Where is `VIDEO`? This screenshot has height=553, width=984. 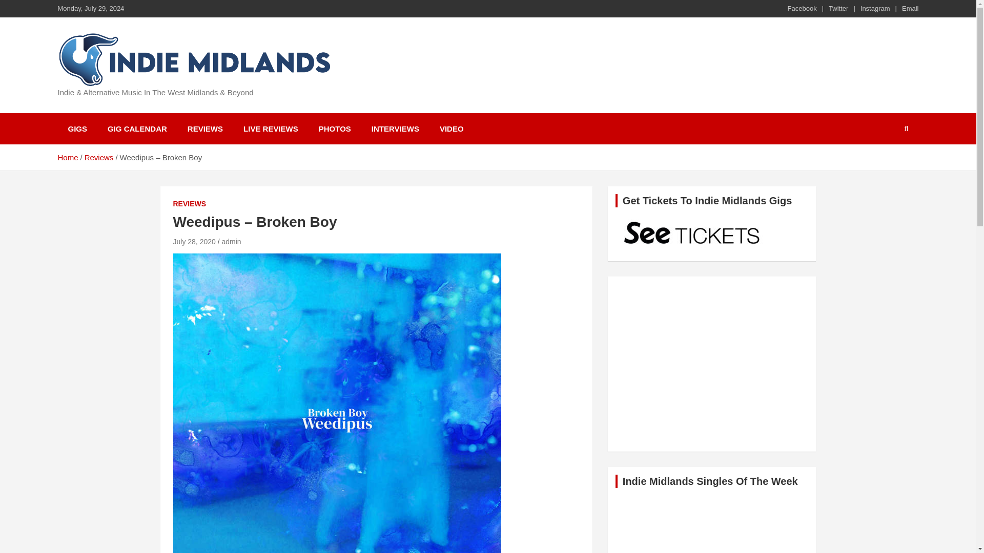
VIDEO is located at coordinates (452, 129).